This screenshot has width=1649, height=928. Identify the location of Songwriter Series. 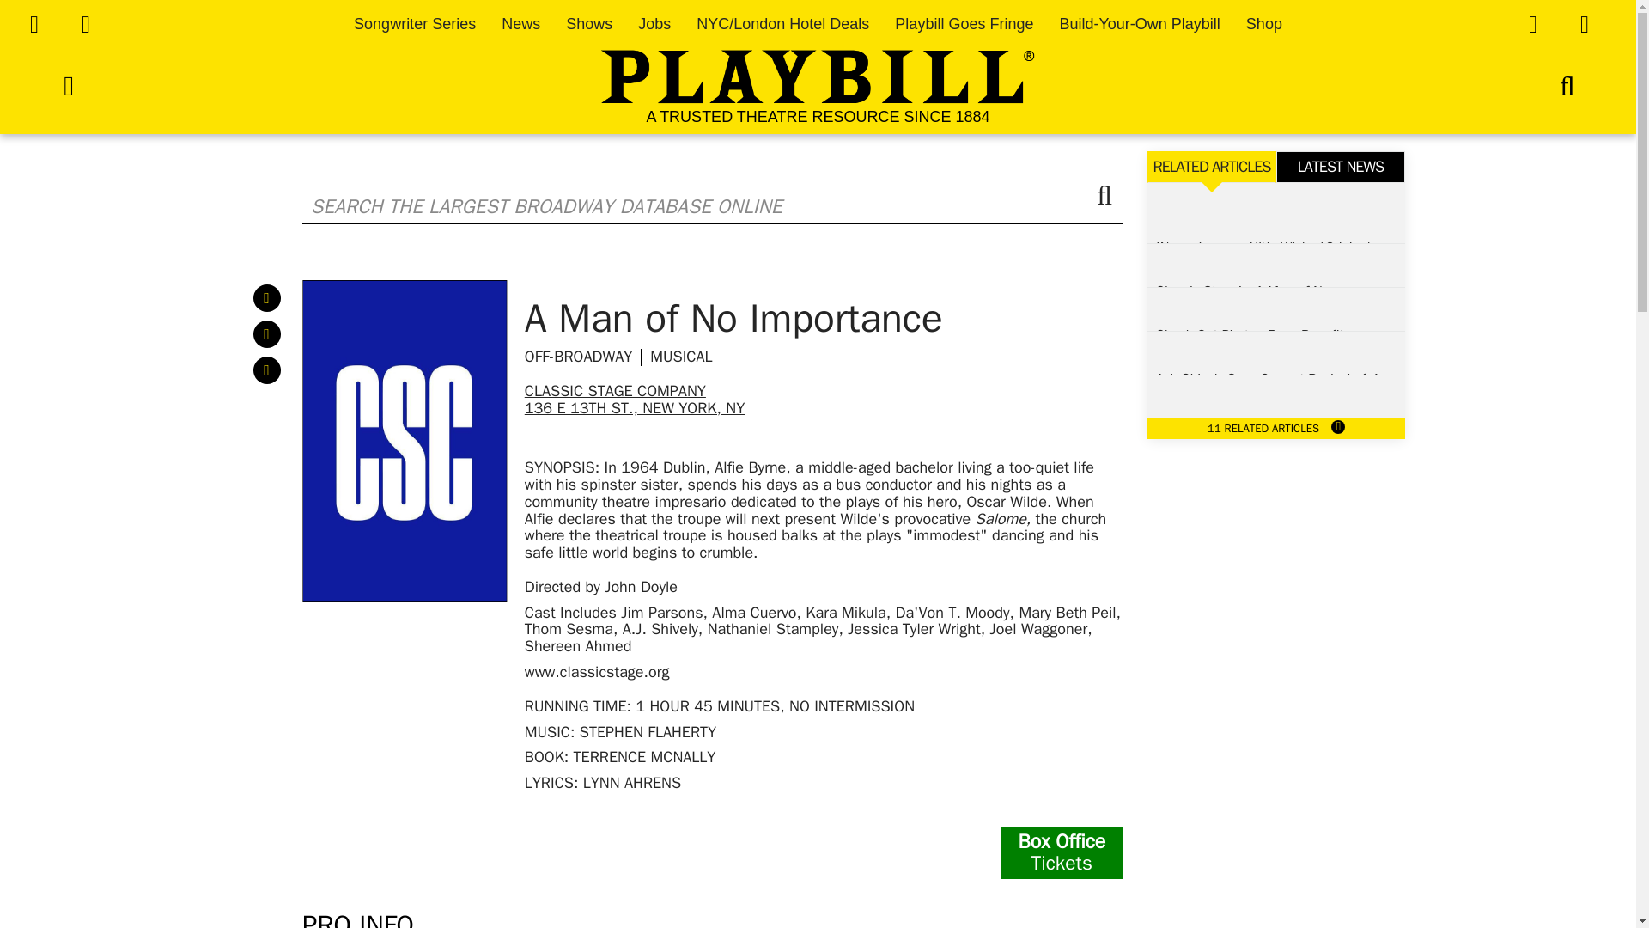
(415, 24).